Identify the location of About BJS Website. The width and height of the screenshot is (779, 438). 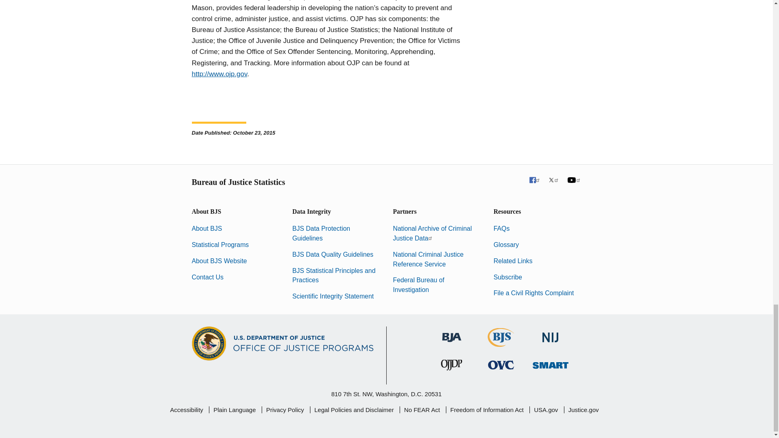
(219, 261).